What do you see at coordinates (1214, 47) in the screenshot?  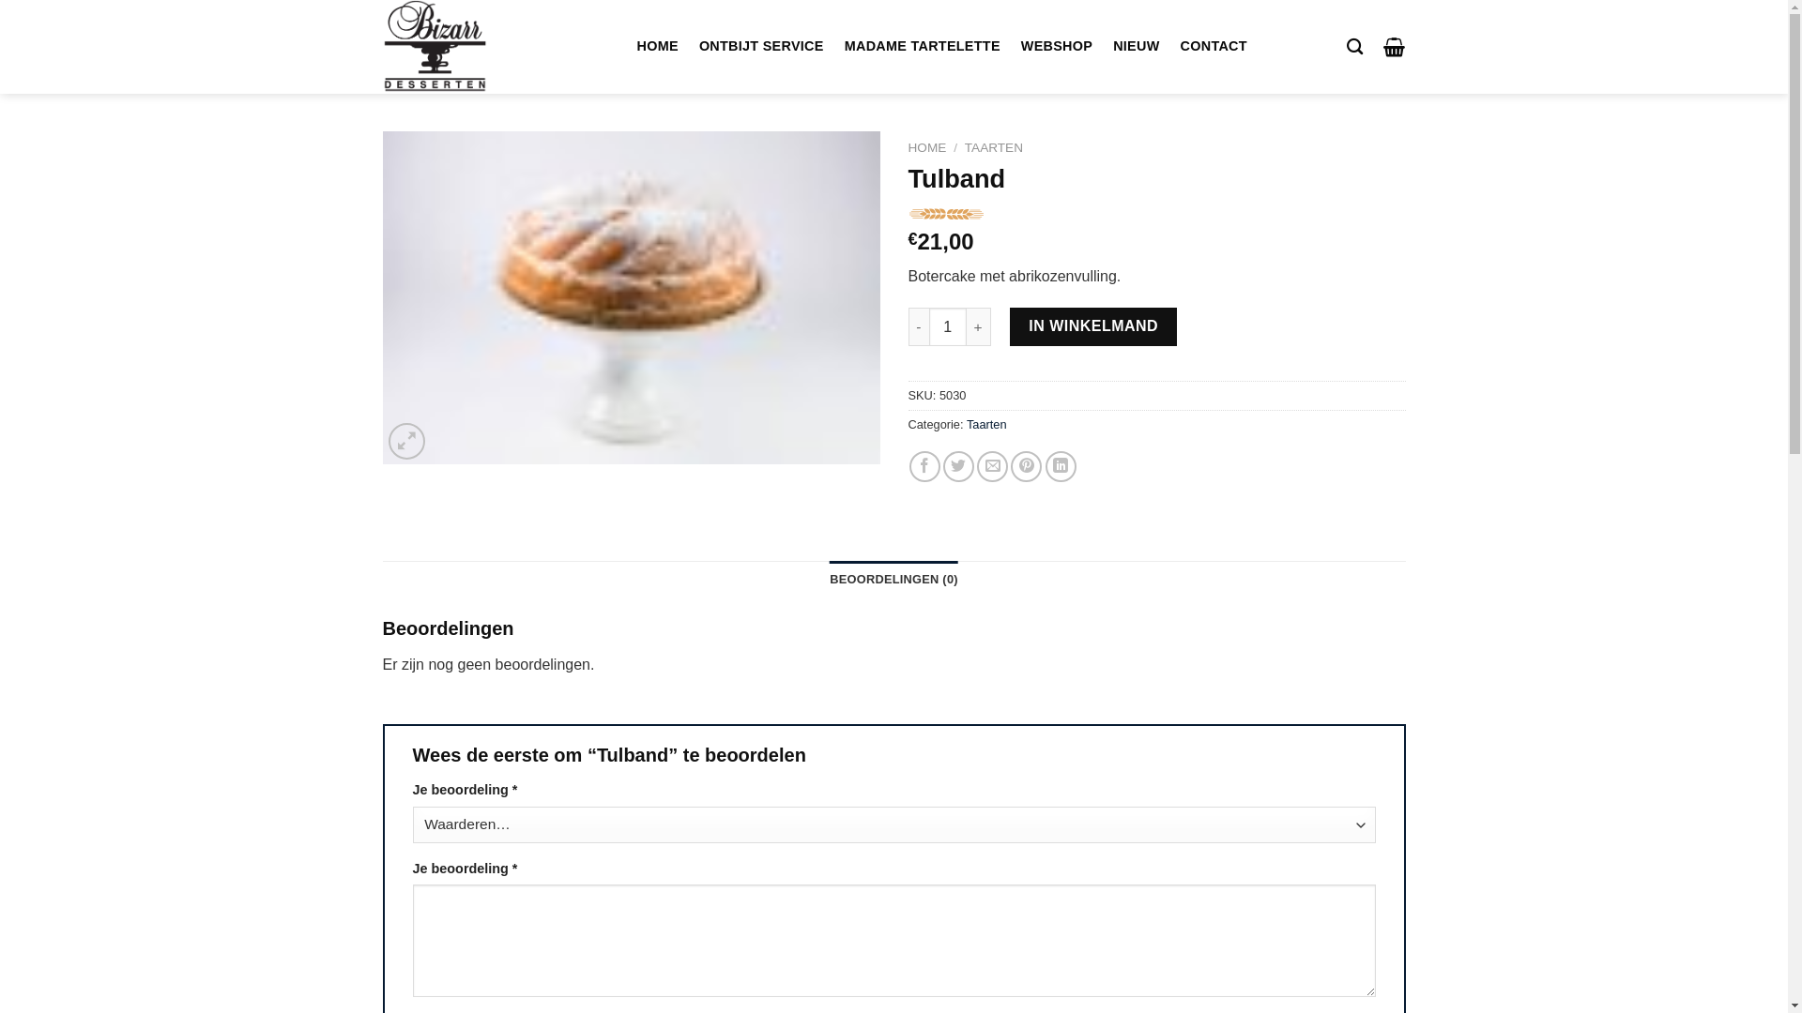 I see `CONTACT` at bounding box center [1214, 47].